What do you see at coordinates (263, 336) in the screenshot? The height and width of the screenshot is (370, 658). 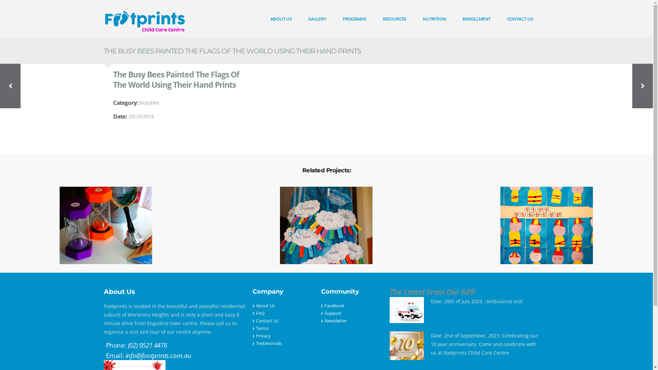 I see `Privacy` at bounding box center [263, 336].